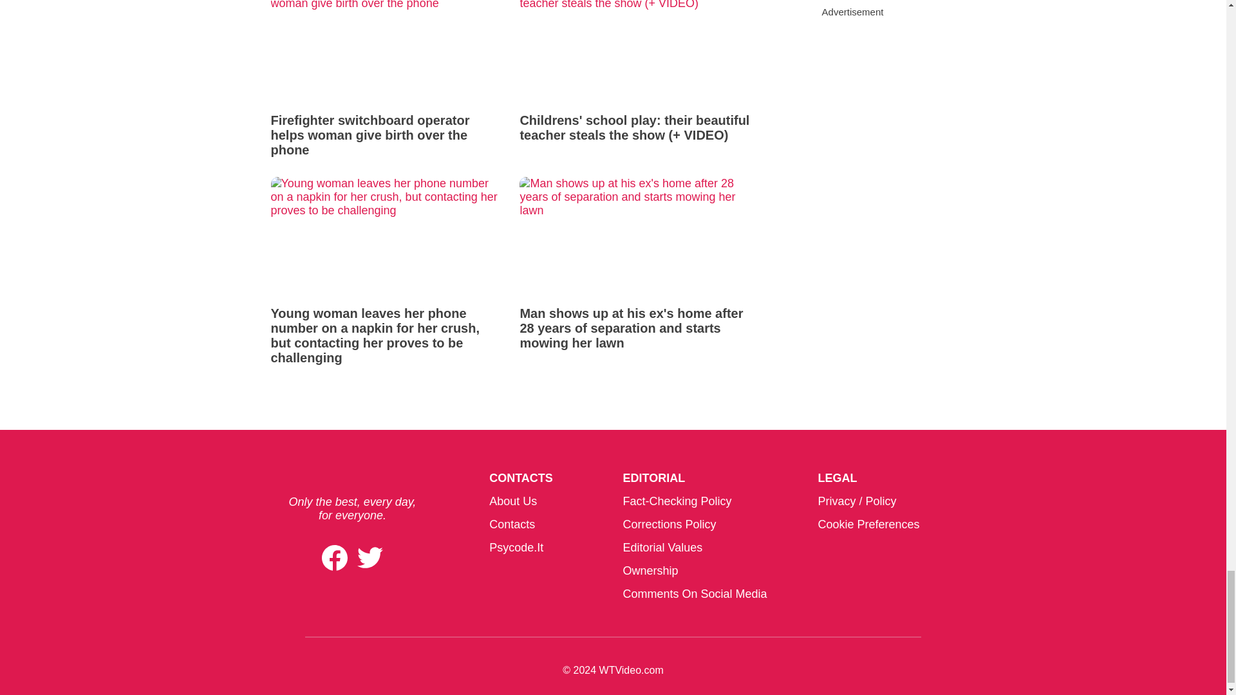 Image resolution: width=1236 pixels, height=695 pixels. Describe the element at coordinates (694, 593) in the screenshot. I see `Comments On Social Media` at that location.